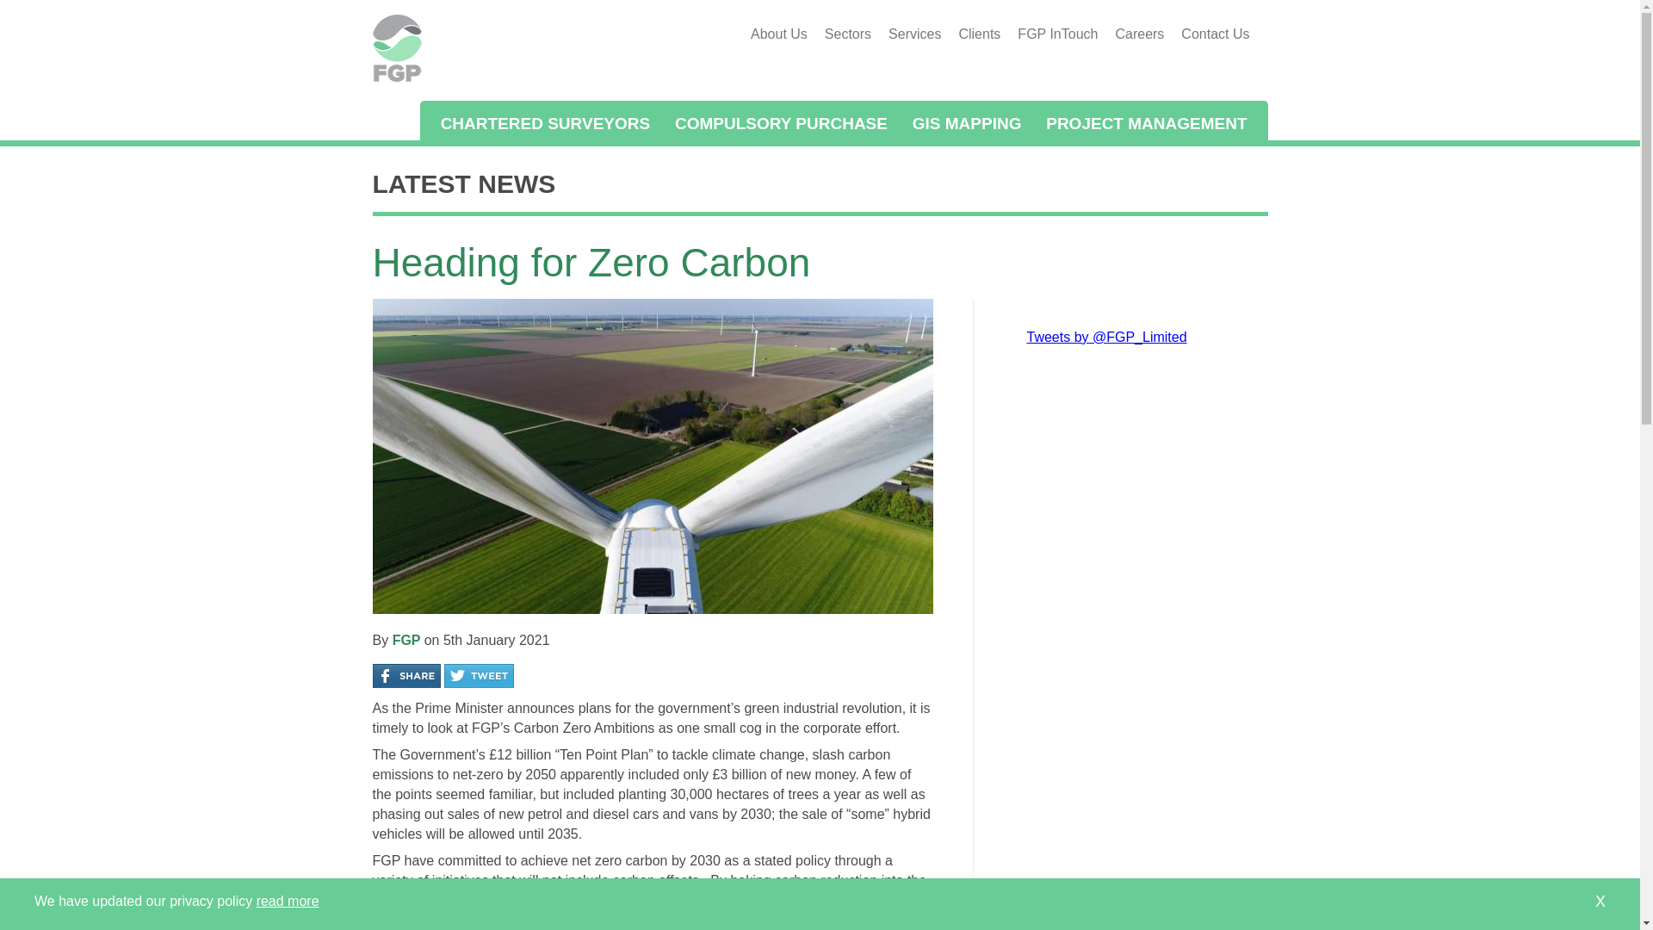 The width and height of the screenshot is (1653, 930). Describe the element at coordinates (288, 901) in the screenshot. I see `read more` at that location.